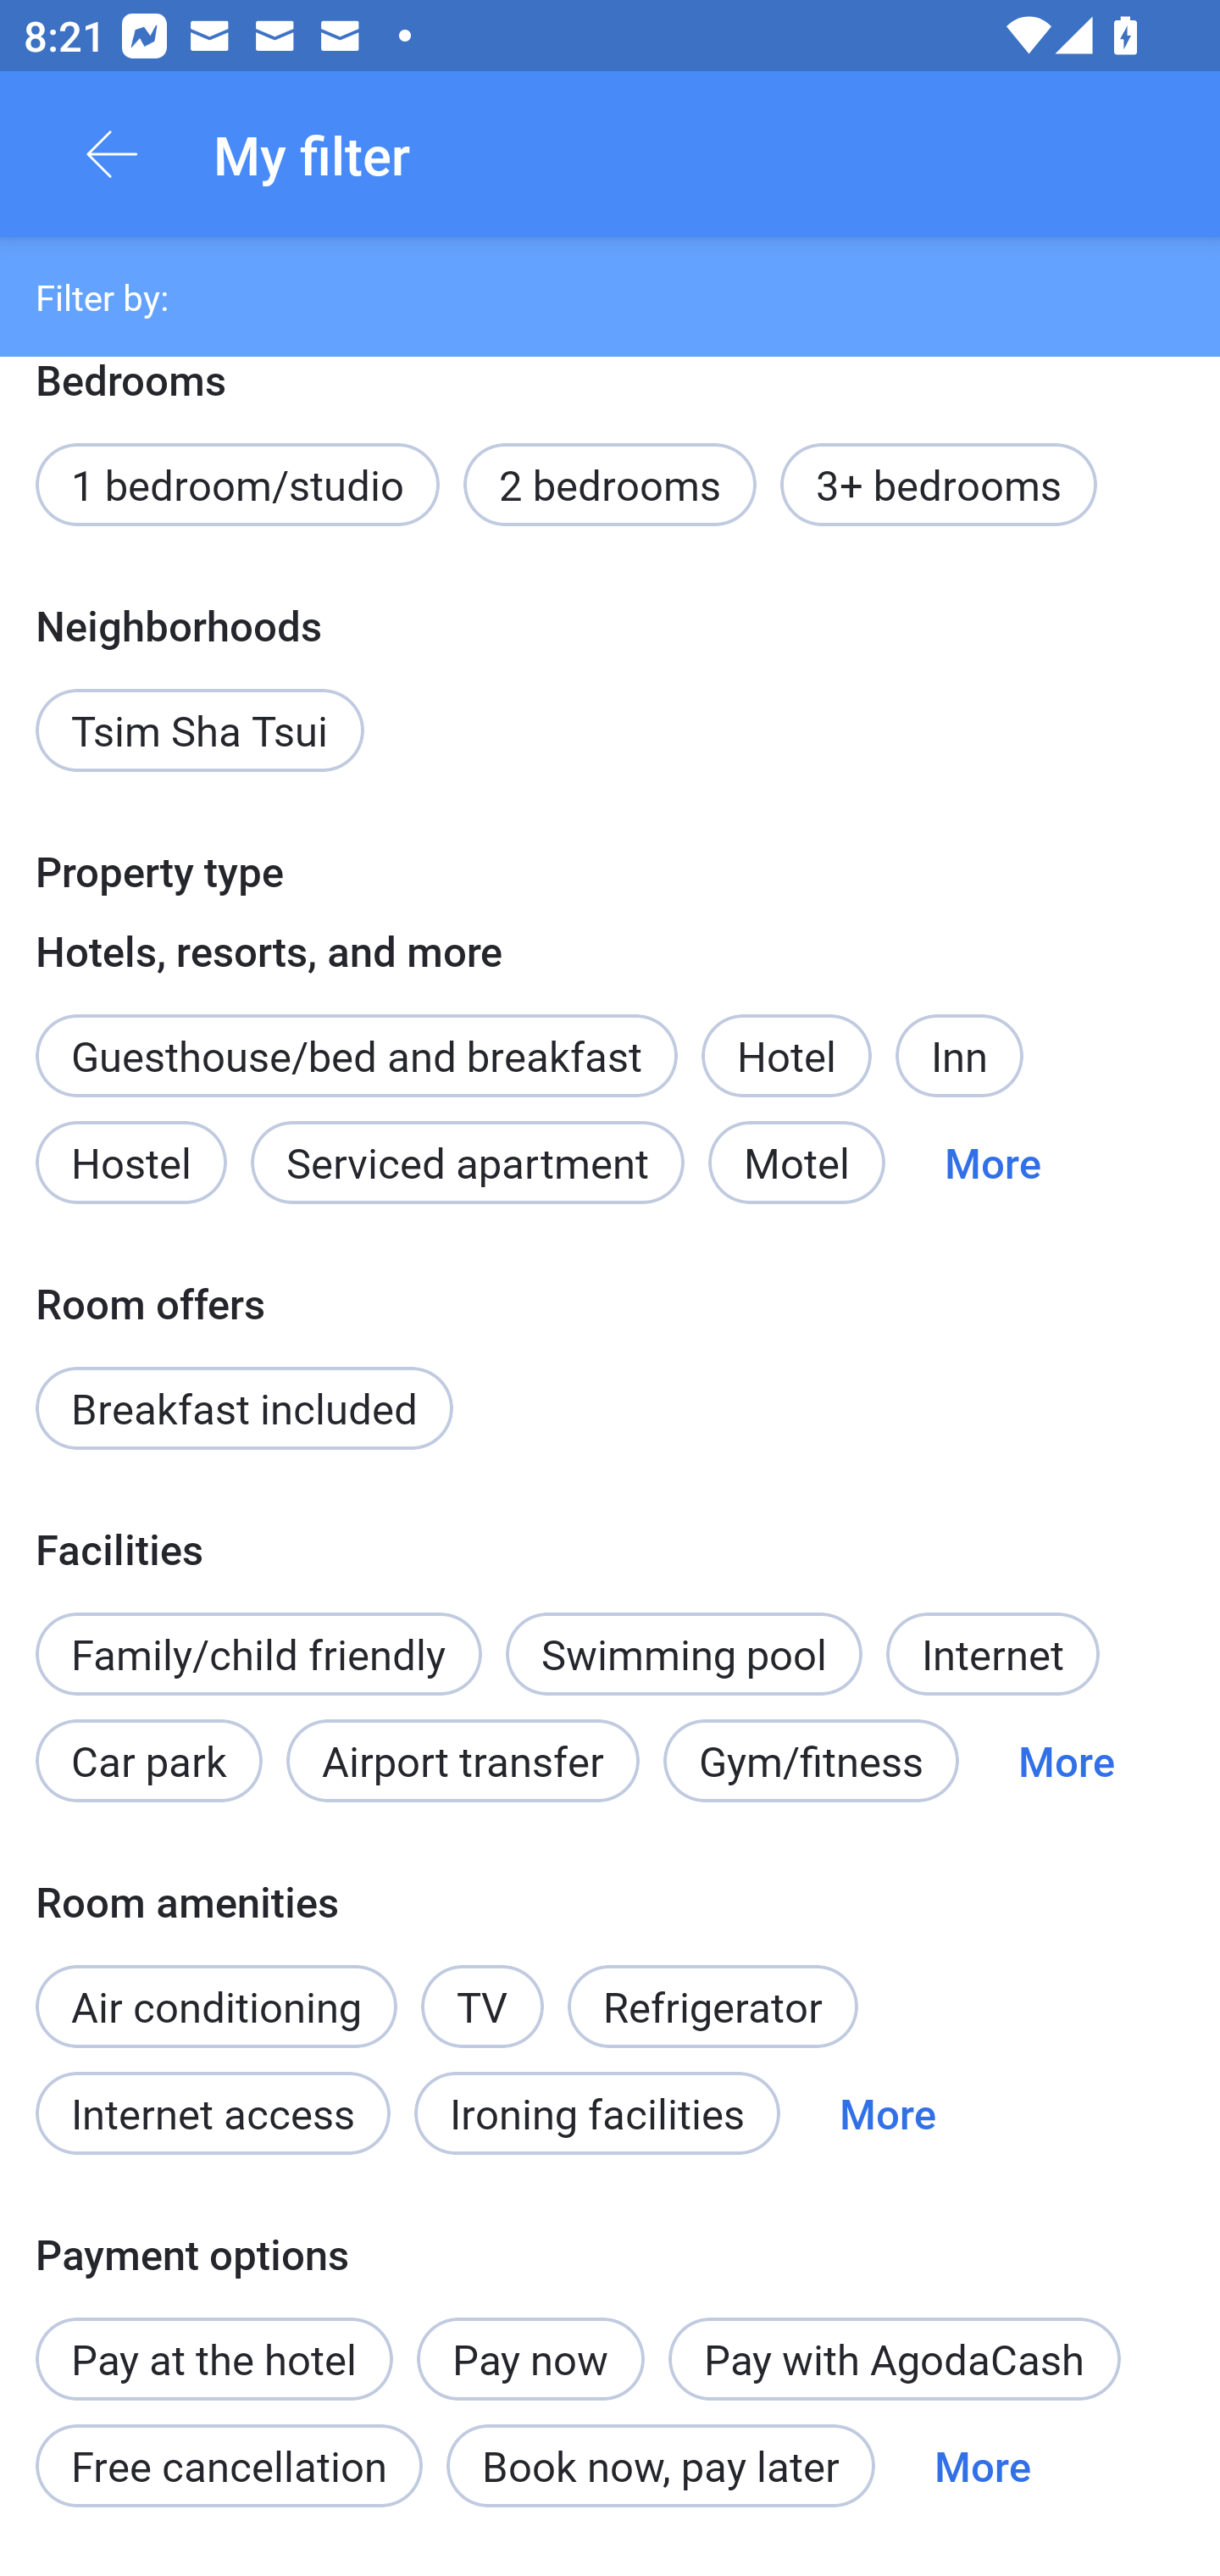 Image resolution: width=1220 pixels, height=2576 pixels. I want to click on Pay with AgodaCash, so click(895, 2357).